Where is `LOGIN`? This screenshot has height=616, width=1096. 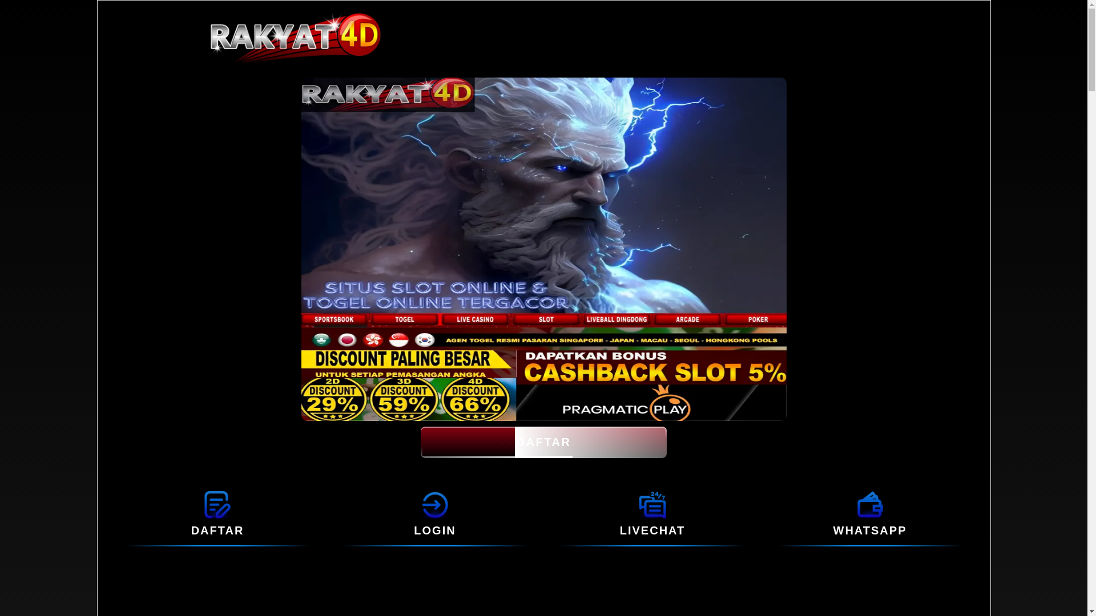 LOGIN is located at coordinates (435, 504).